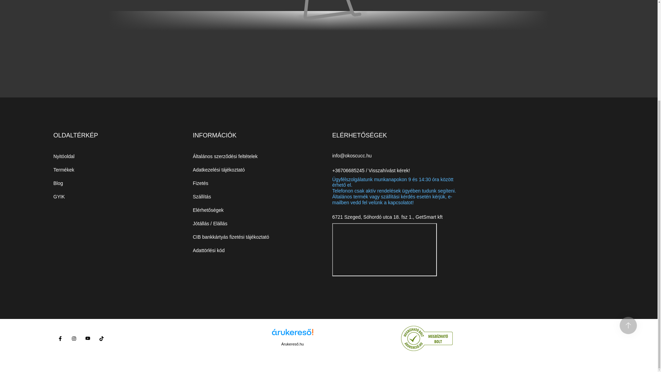 This screenshot has height=372, width=661. What do you see at coordinates (101, 339) in the screenshot?
I see `Tiktok` at bounding box center [101, 339].